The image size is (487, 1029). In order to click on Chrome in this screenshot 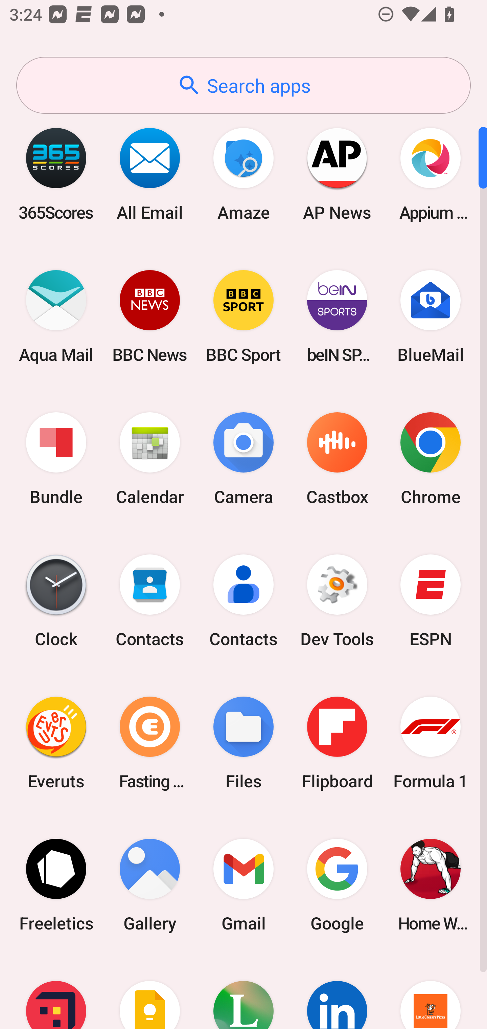, I will do `click(431, 459)`.